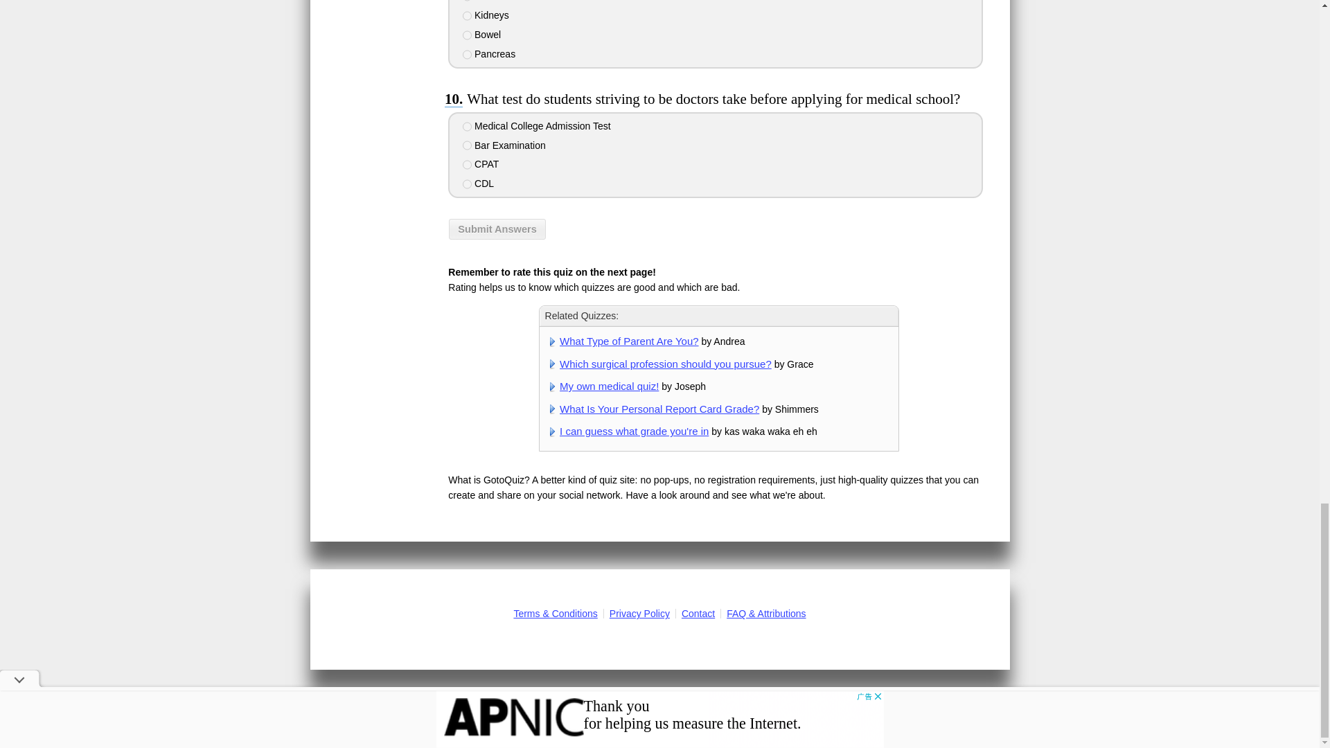 The image size is (1330, 748). What do you see at coordinates (659, 409) in the screenshot?
I see `What Is Your Personal Report Card Grade?` at bounding box center [659, 409].